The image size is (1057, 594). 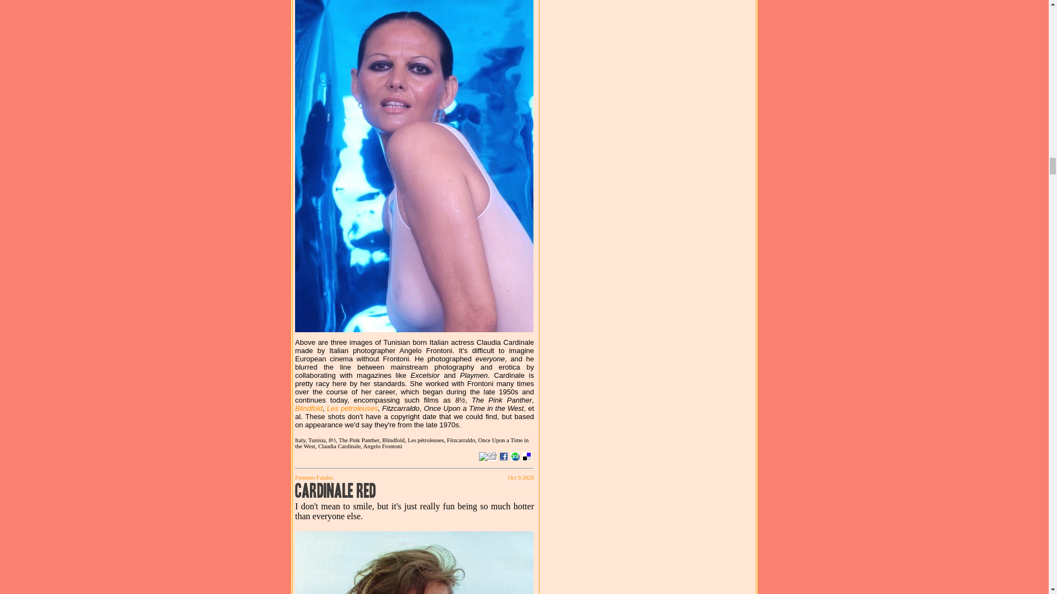 I want to click on Share this on Facebook, so click(x=503, y=457).